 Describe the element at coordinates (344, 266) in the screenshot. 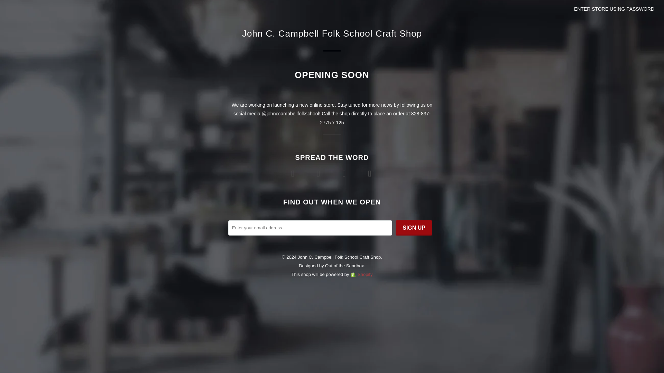

I see `Retina Shopify Theme by Out of the Sandbox` at that location.